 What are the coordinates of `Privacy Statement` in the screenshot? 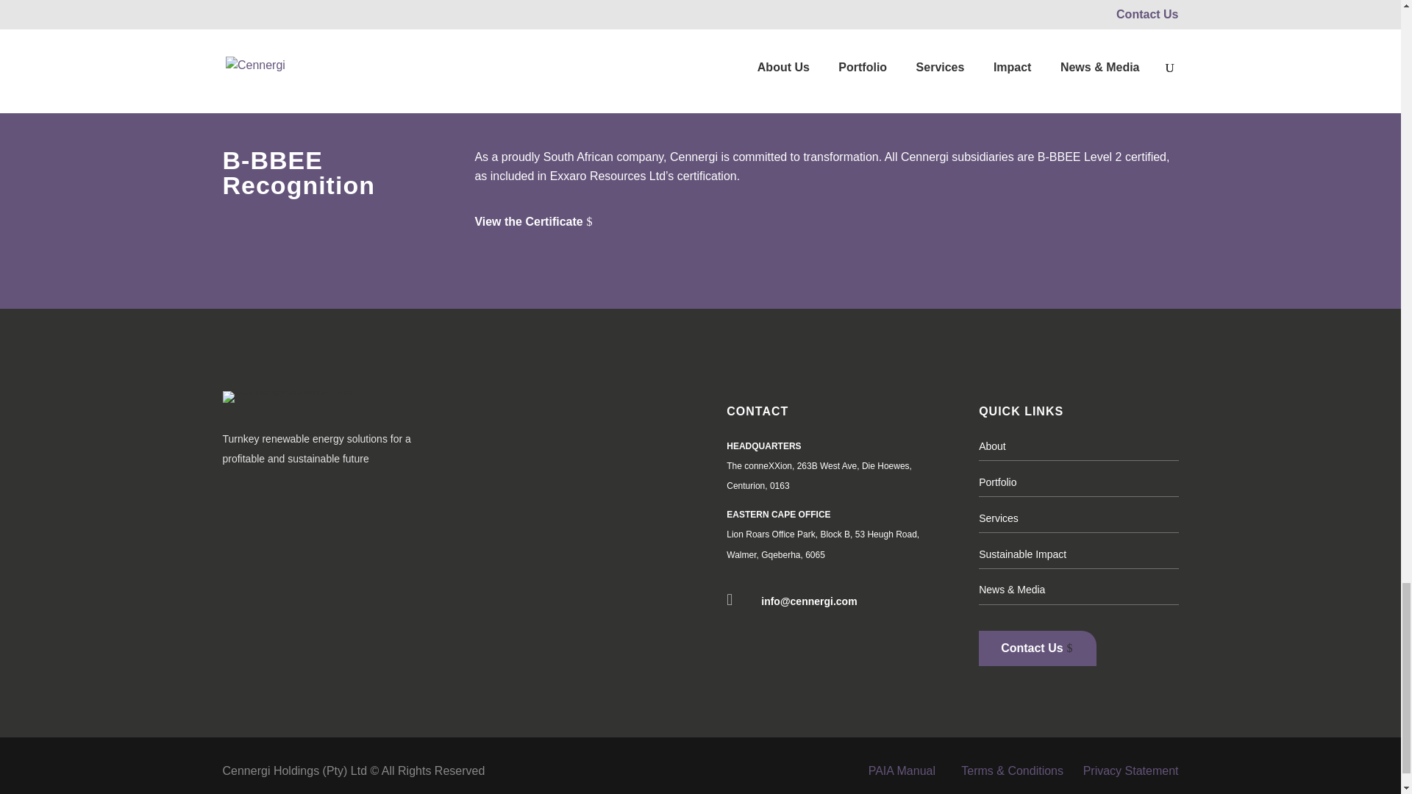 It's located at (1131, 770).